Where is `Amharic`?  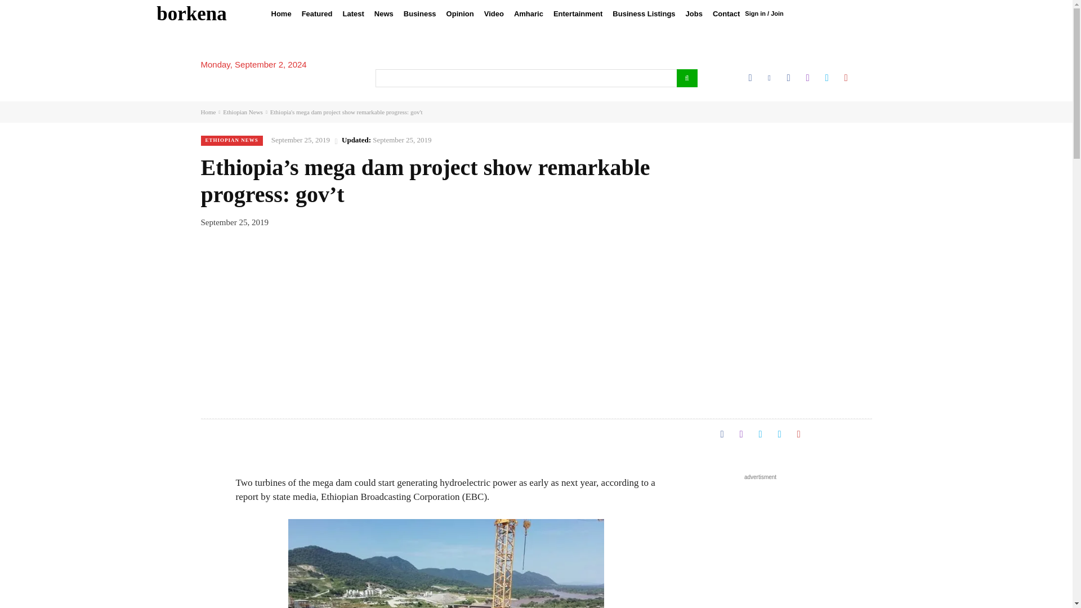 Amharic is located at coordinates (528, 14).